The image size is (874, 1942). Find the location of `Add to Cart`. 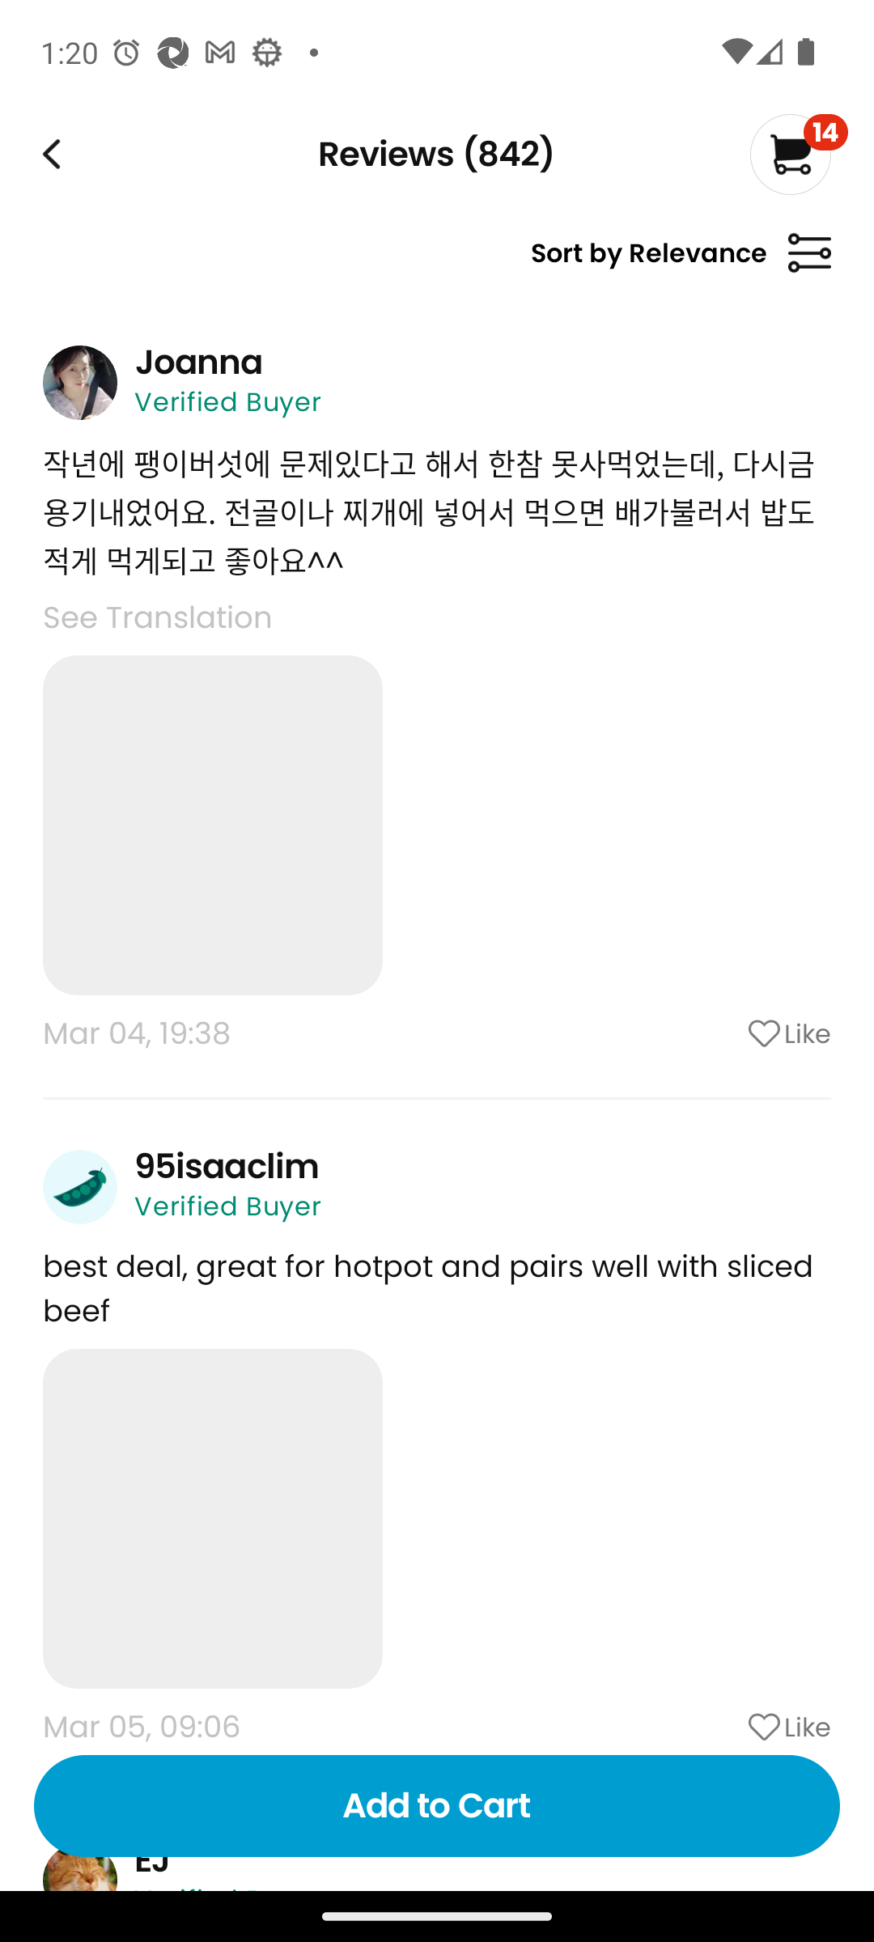

Add to Cart is located at coordinates (437, 1806).